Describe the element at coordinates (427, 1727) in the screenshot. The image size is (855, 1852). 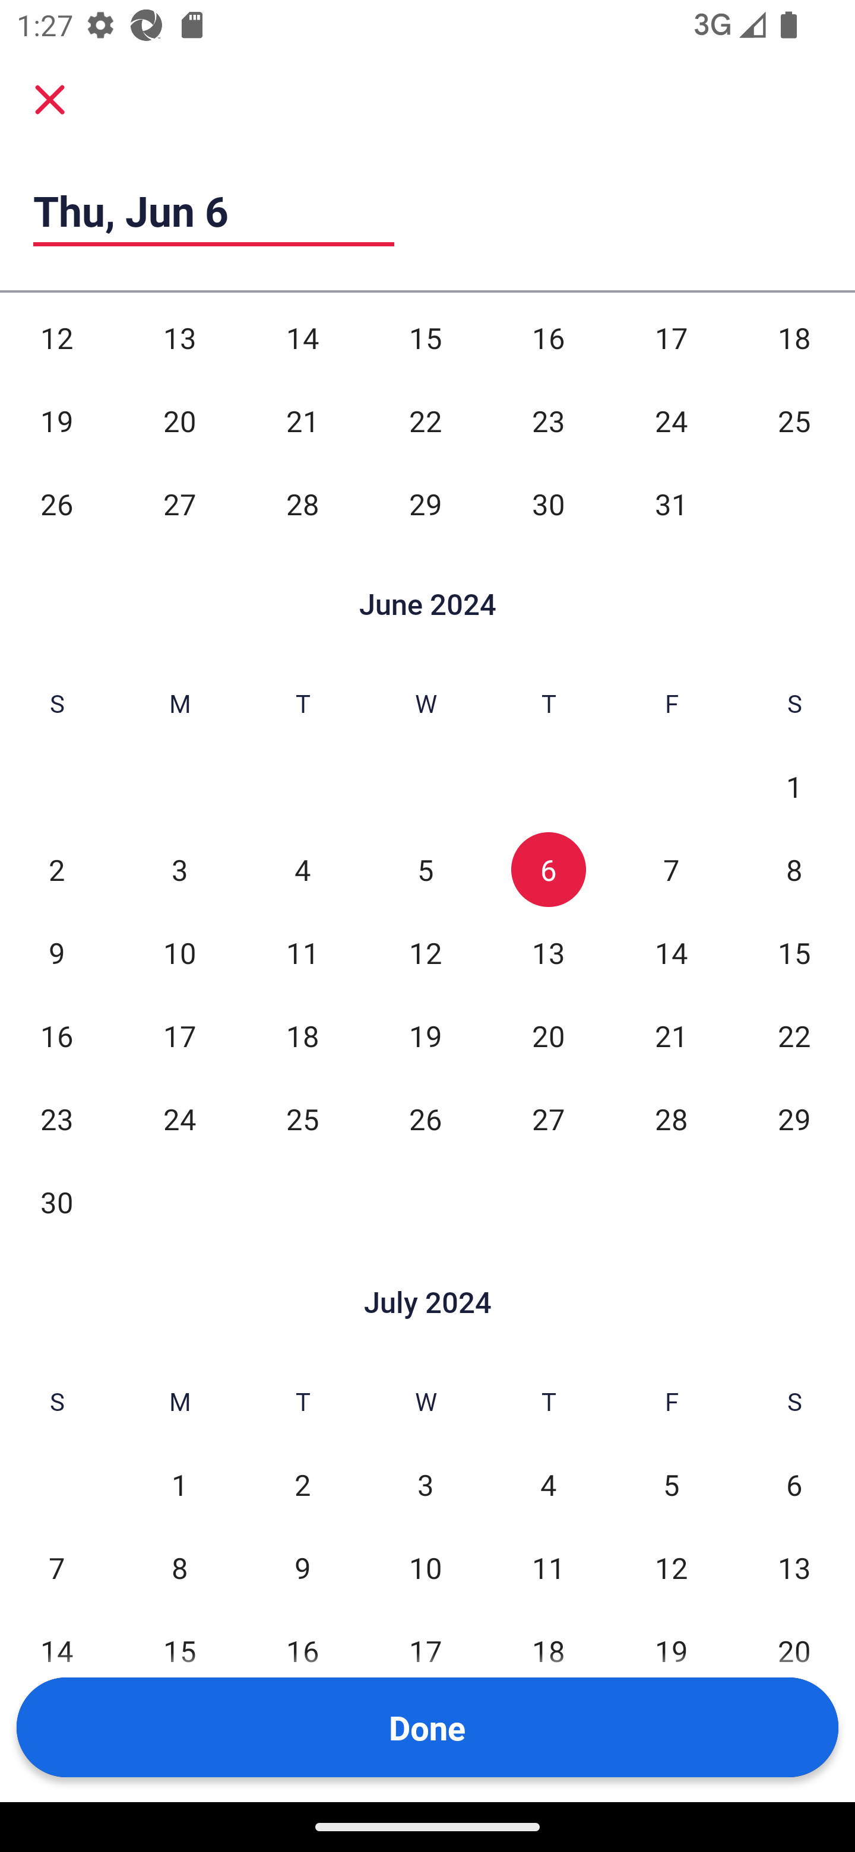
I see `Done Button Done` at that location.